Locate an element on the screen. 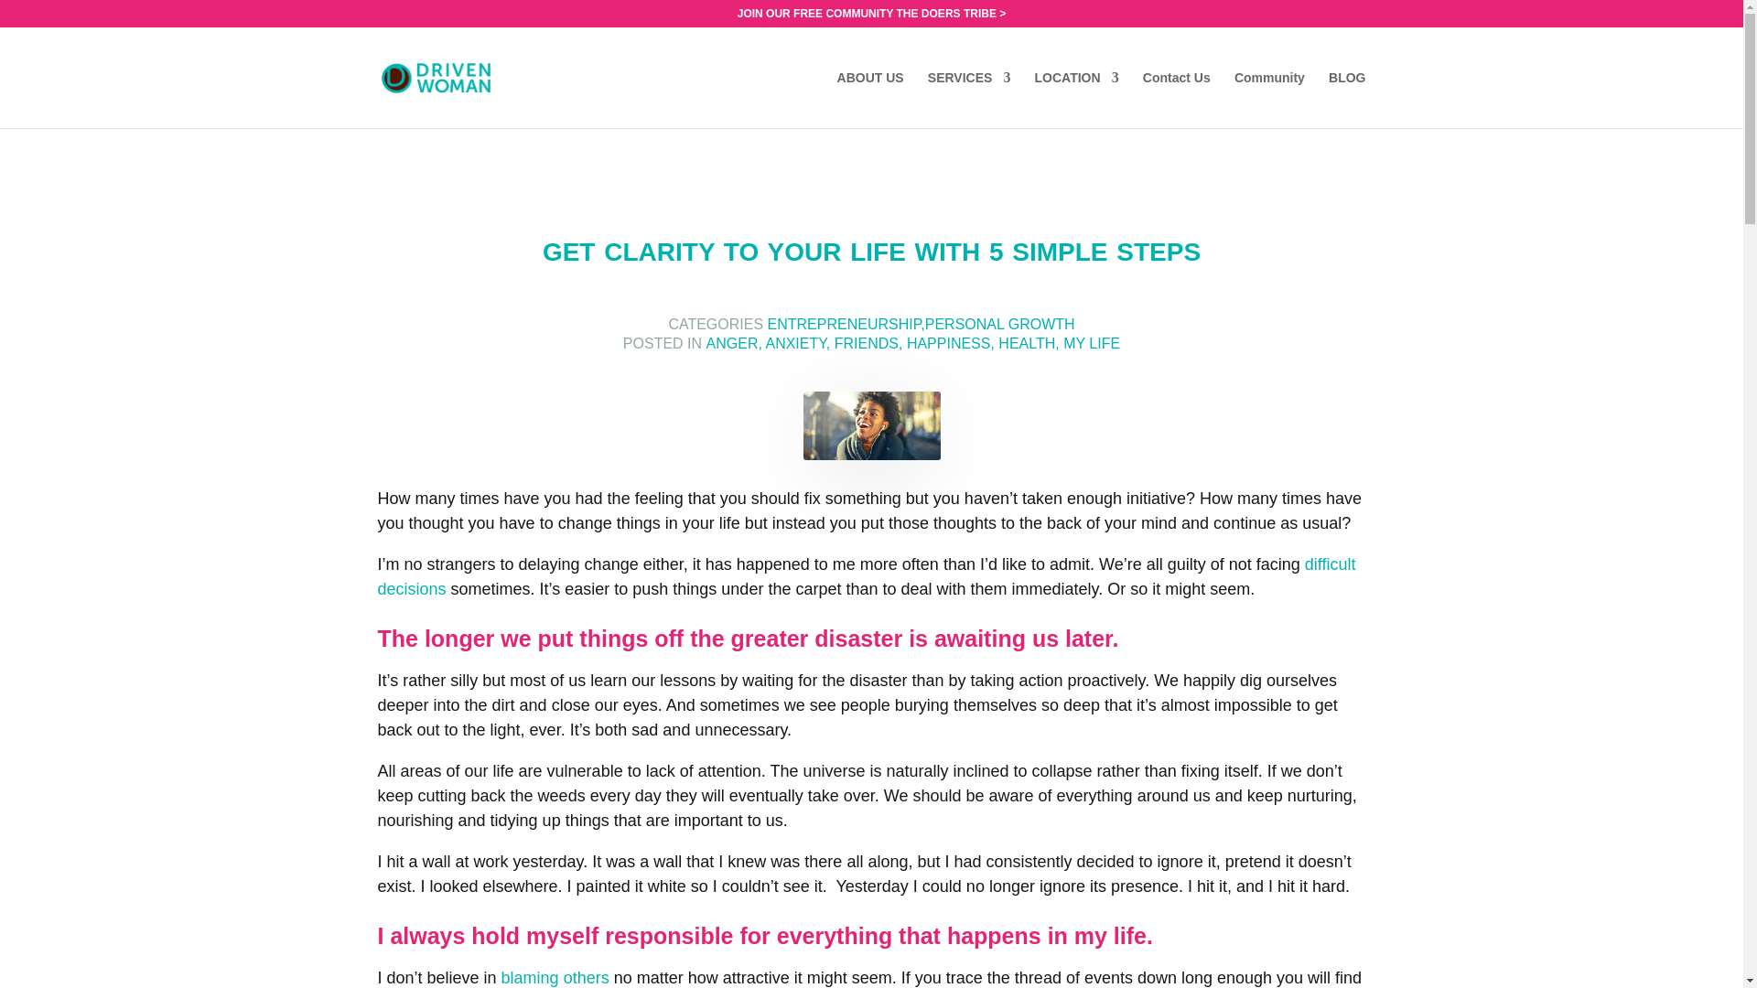 The height and width of the screenshot is (988, 1757). 11 Ways To Make Hard Decisions When You're Feeling Stuck is located at coordinates (866, 576).